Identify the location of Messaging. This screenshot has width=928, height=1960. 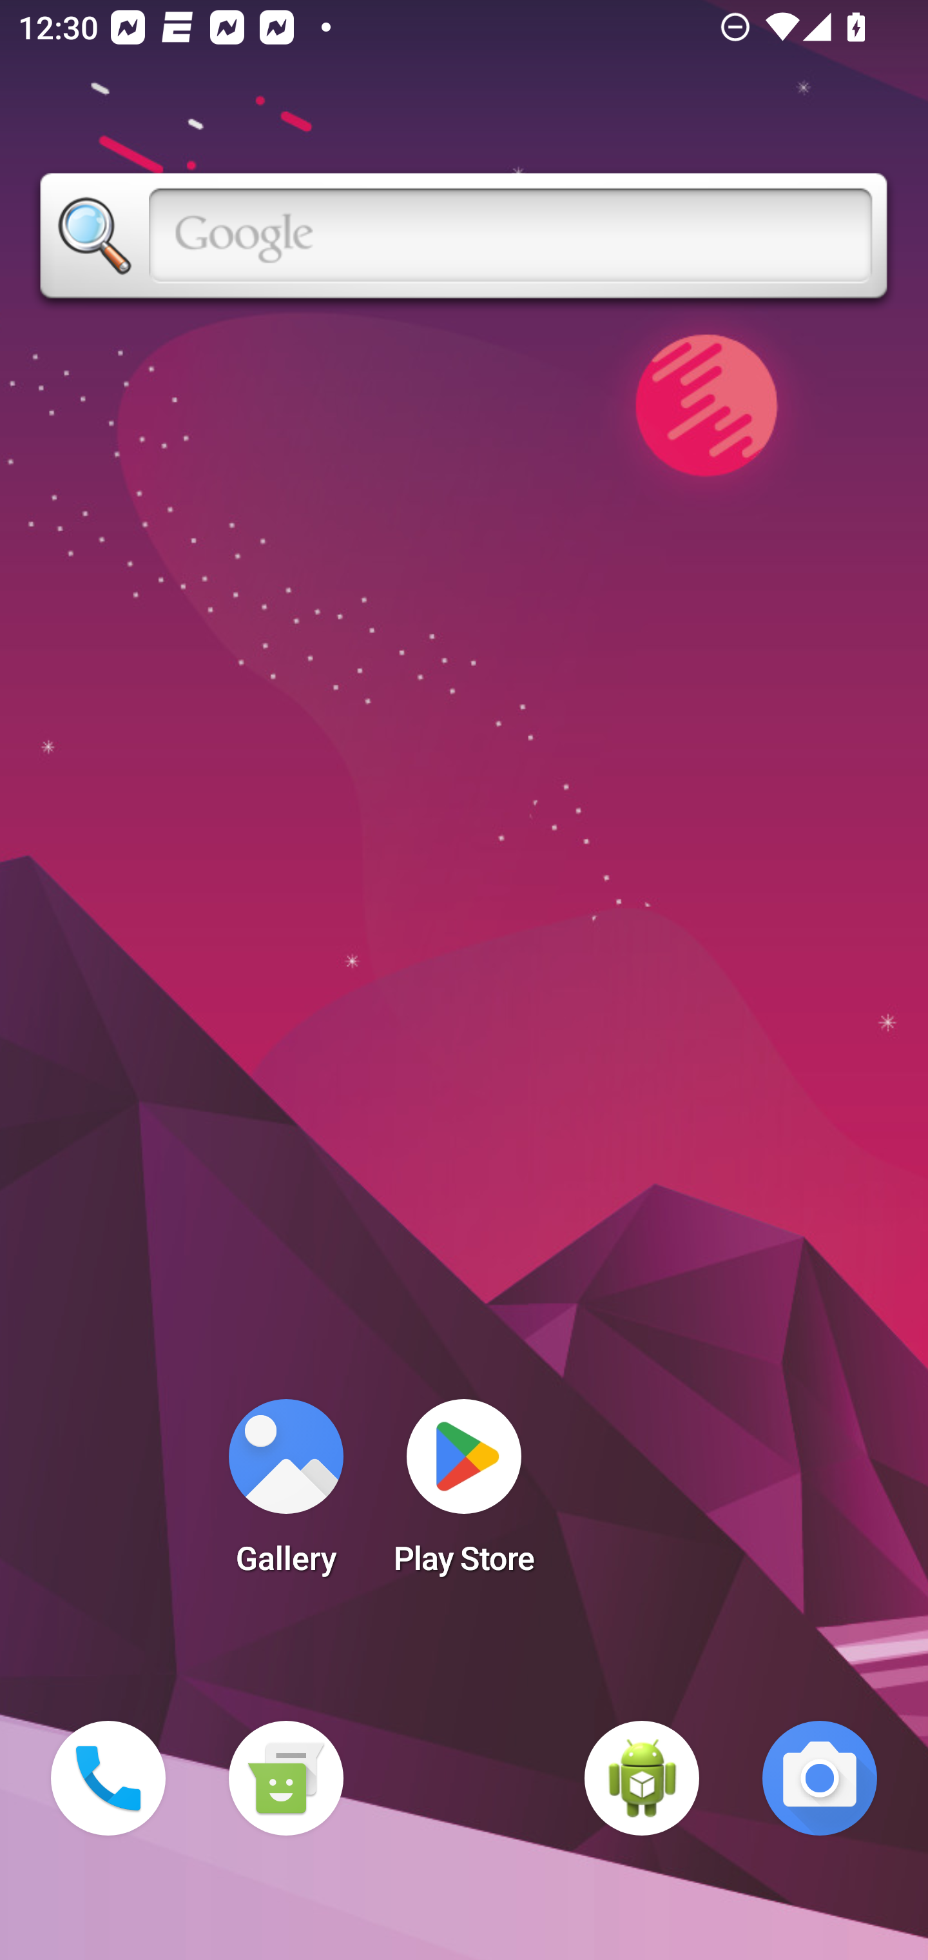
(285, 1778).